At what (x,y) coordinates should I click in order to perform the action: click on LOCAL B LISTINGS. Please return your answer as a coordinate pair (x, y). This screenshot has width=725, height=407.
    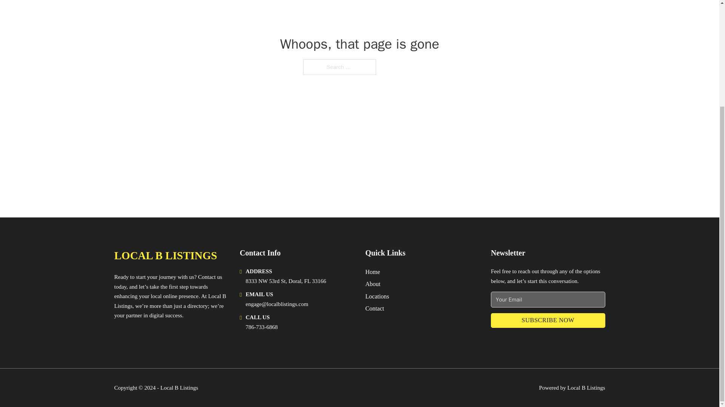
    Looking at the image, I should click on (165, 256).